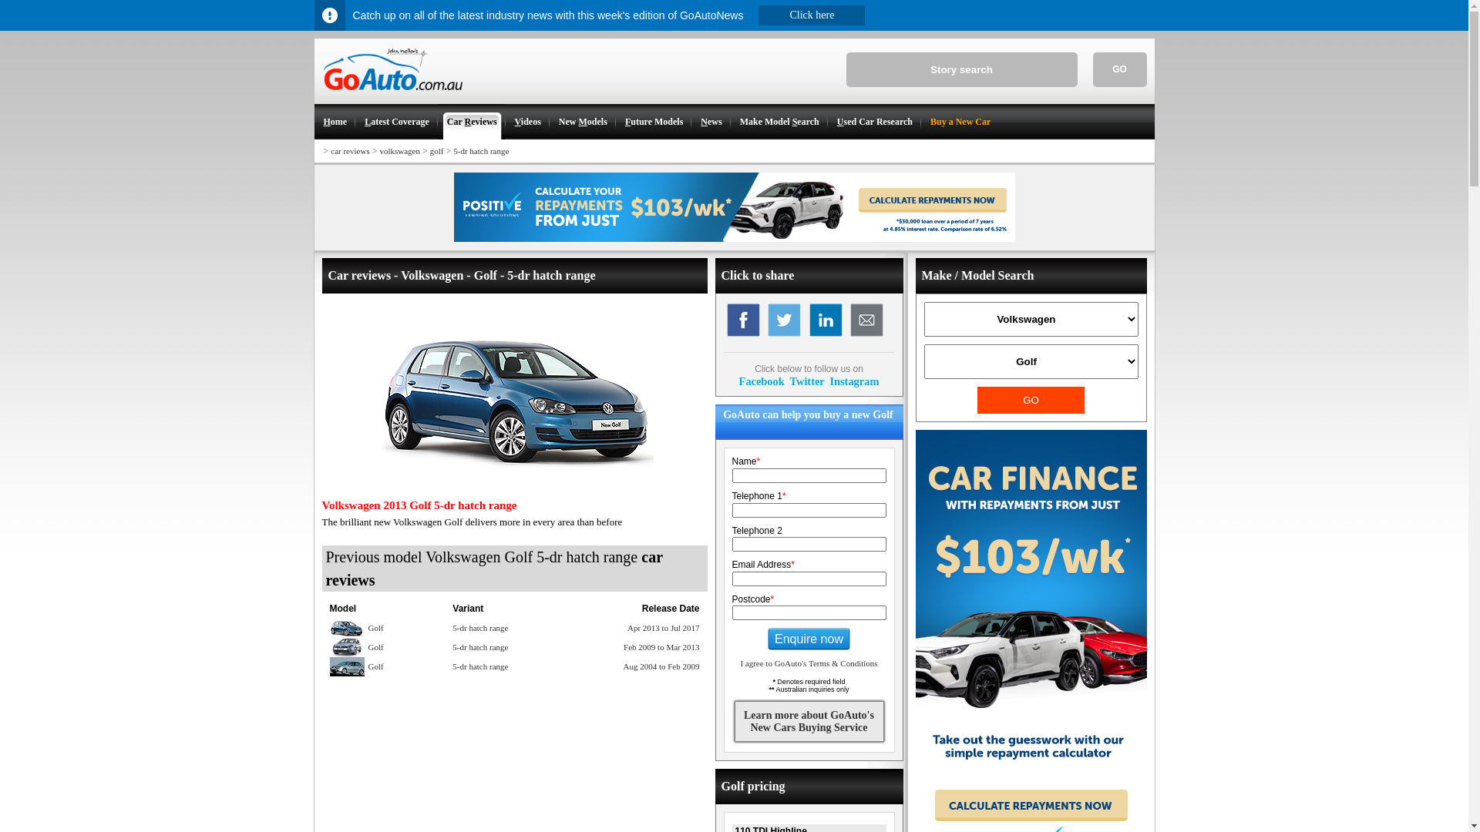 Image resolution: width=1480 pixels, height=832 pixels. What do you see at coordinates (762, 381) in the screenshot?
I see `Facebook` at bounding box center [762, 381].